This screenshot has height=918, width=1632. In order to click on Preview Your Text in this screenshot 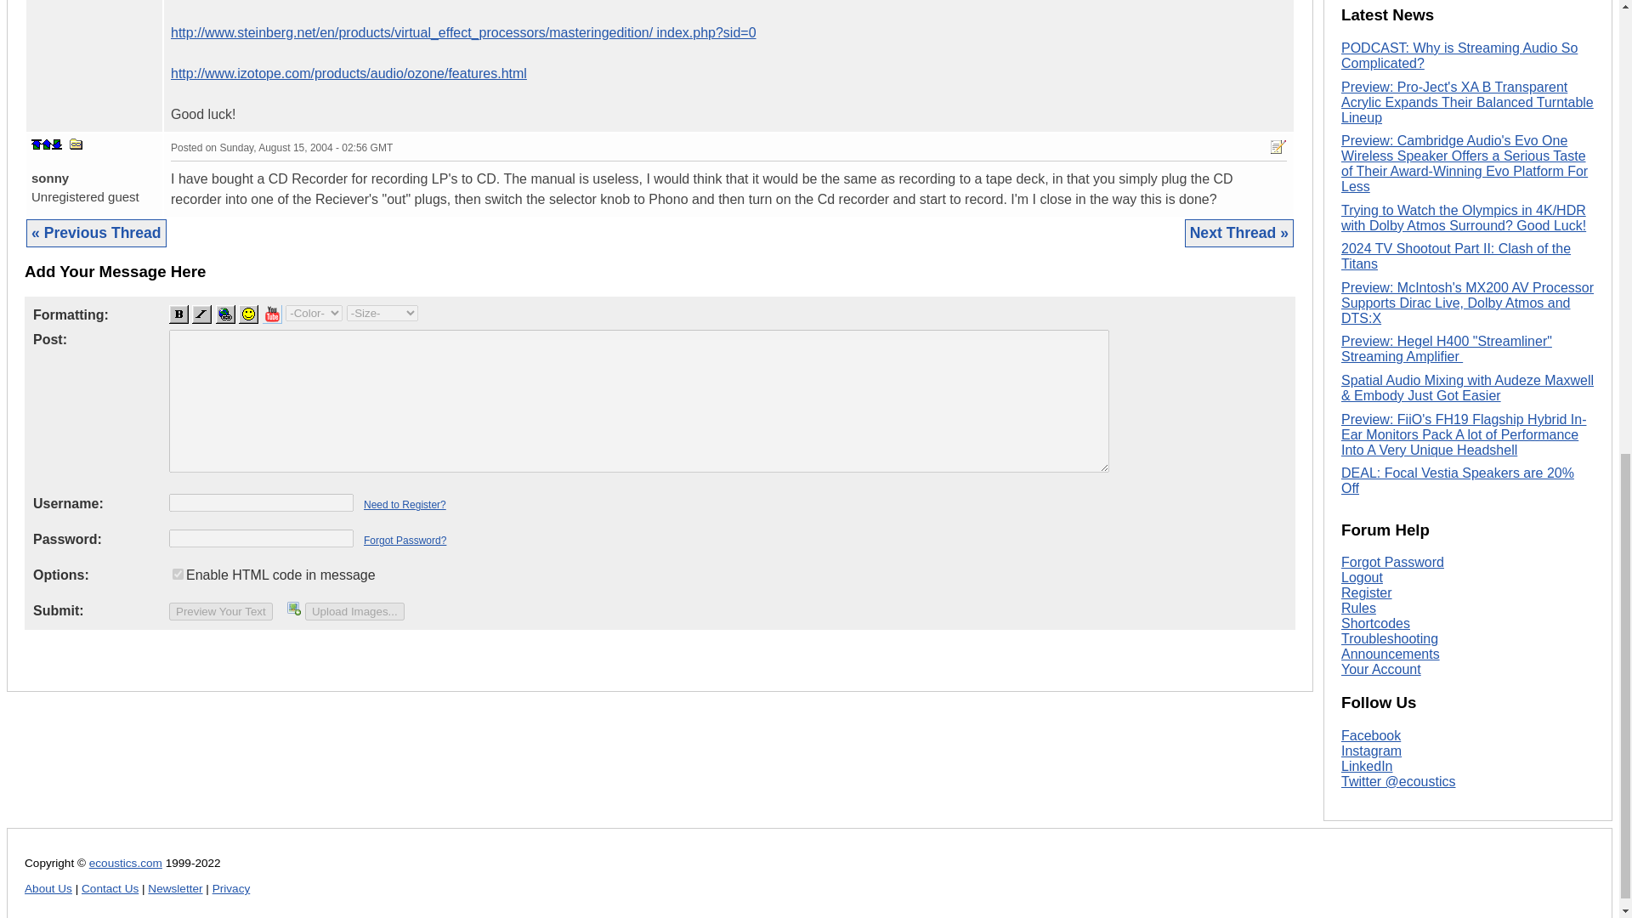, I will do `click(221, 611)`.